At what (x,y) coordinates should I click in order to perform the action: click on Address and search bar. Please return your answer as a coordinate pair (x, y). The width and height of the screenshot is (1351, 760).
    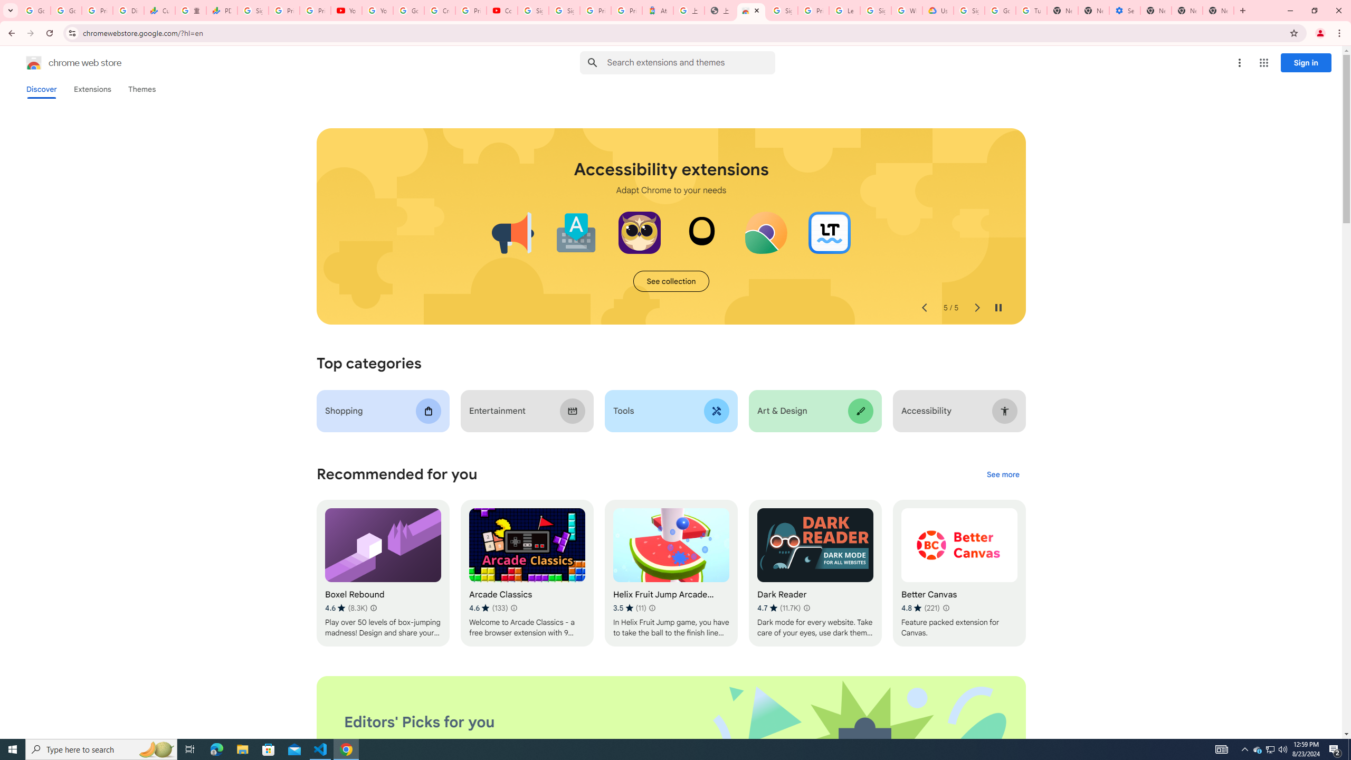
    Looking at the image, I should click on (683, 33).